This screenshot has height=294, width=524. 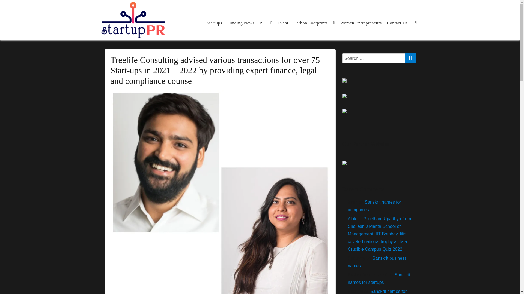 I want to click on Carbon Footprints, so click(x=314, y=23).